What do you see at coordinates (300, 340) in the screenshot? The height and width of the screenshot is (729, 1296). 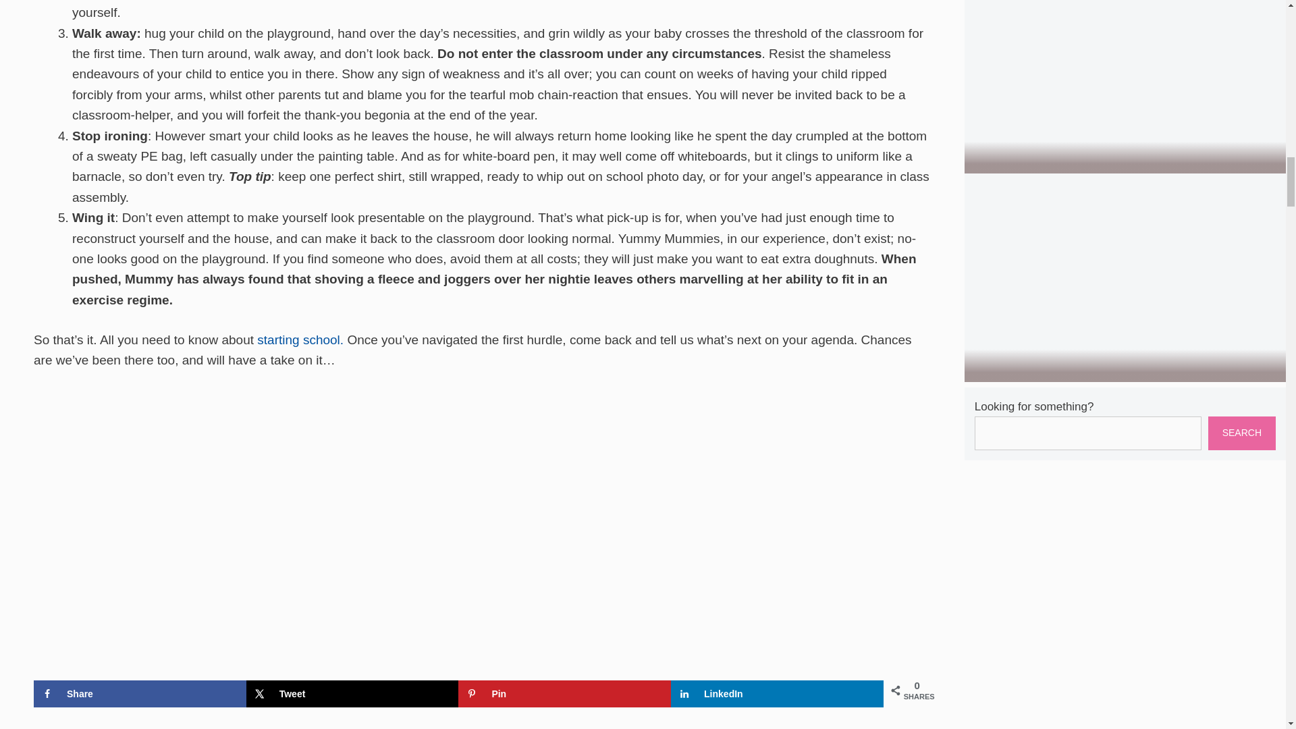 I see `starting school.` at bounding box center [300, 340].